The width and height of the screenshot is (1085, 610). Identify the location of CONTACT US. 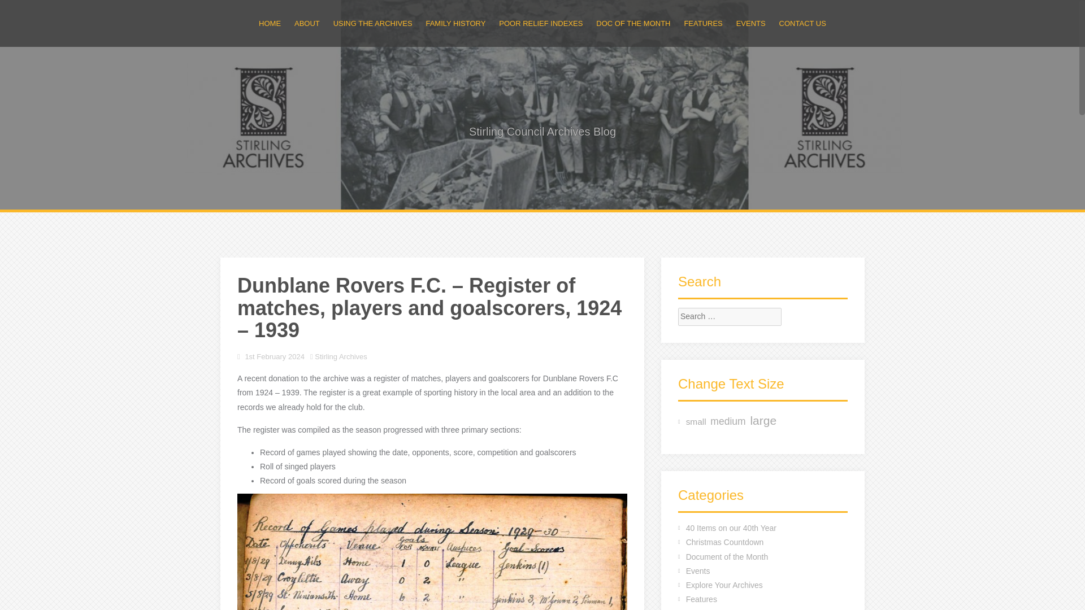
(802, 23).